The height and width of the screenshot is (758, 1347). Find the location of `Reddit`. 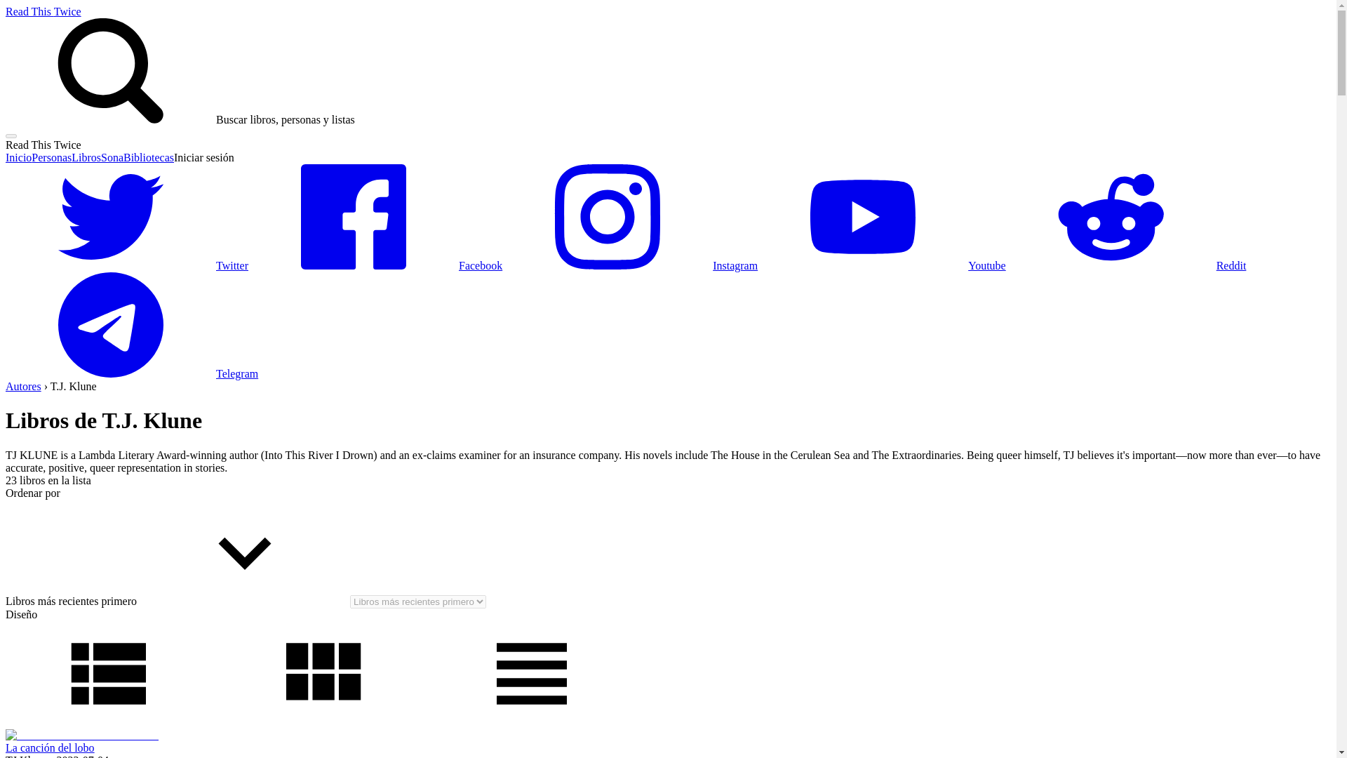

Reddit is located at coordinates (1127, 265).